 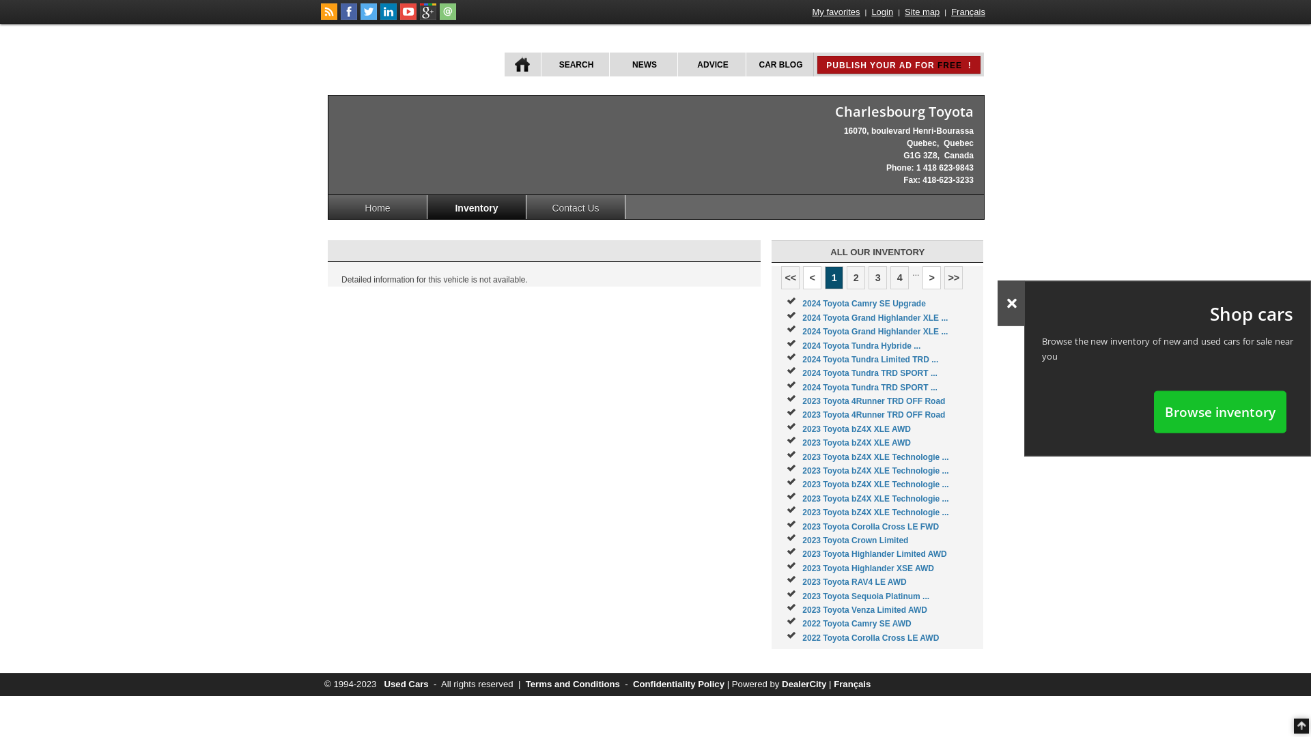 What do you see at coordinates (856, 278) in the screenshot?
I see `2` at bounding box center [856, 278].